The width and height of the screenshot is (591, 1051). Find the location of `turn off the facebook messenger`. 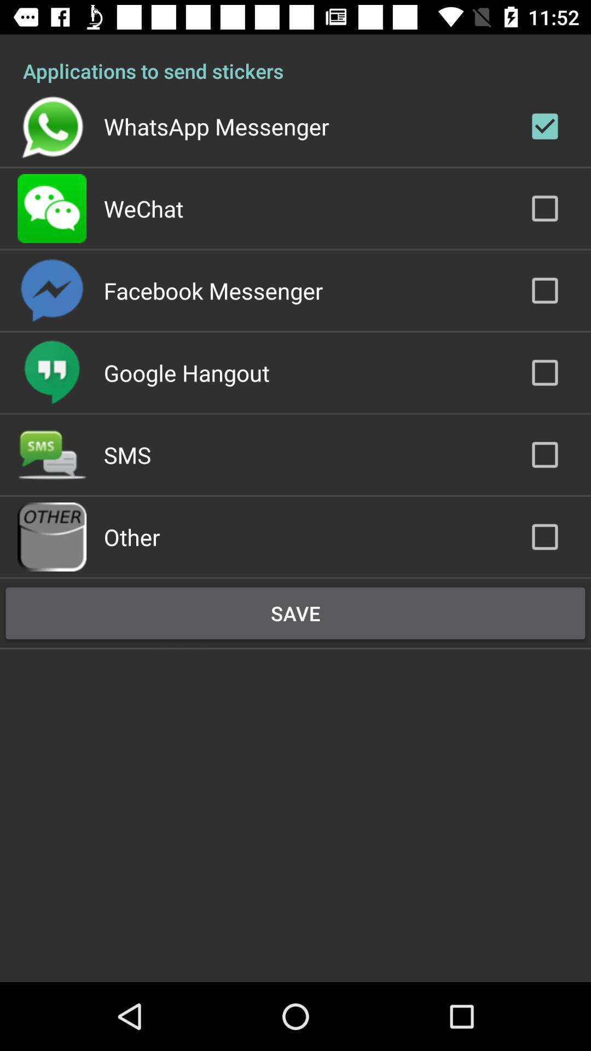

turn off the facebook messenger is located at coordinates (213, 290).